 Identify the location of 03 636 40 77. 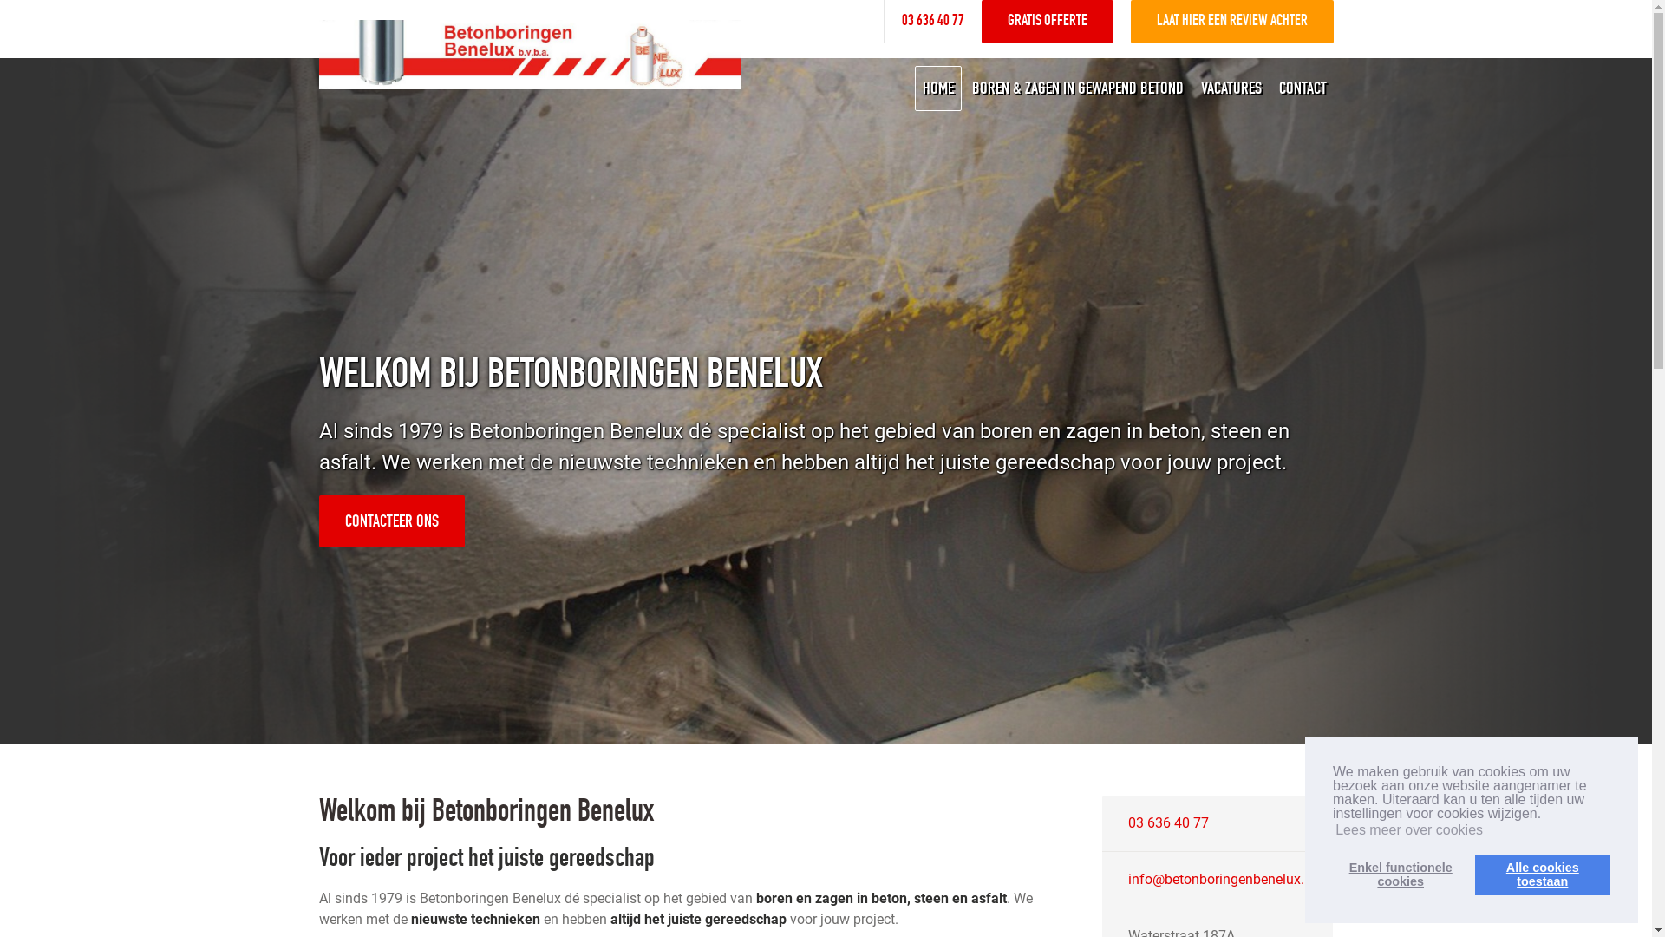
(1169, 822).